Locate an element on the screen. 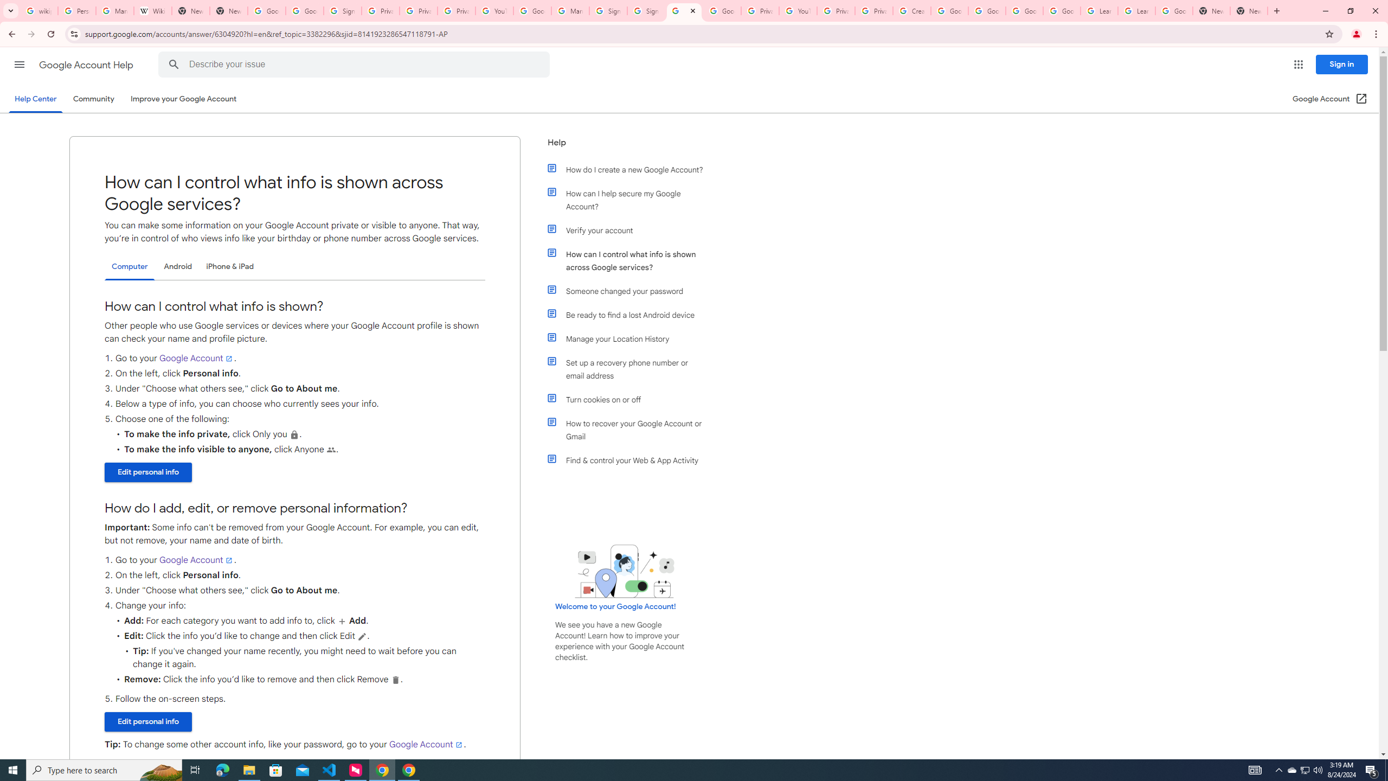 This screenshot has width=1388, height=781. Computer is located at coordinates (130, 267).